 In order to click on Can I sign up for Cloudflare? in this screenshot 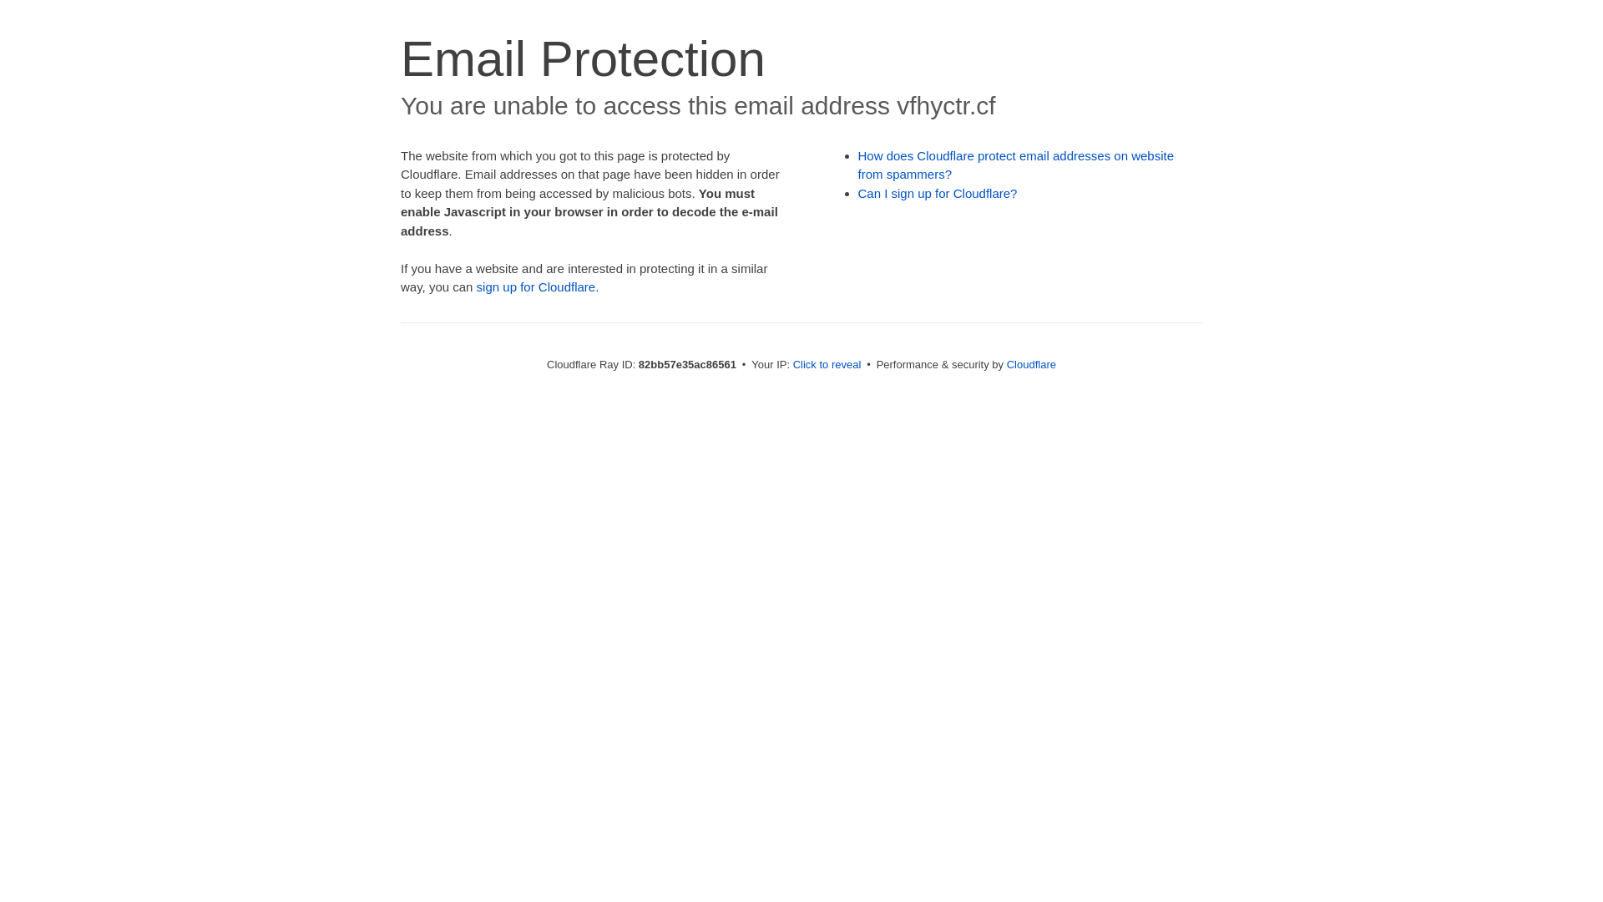, I will do `click(938, 194)`.